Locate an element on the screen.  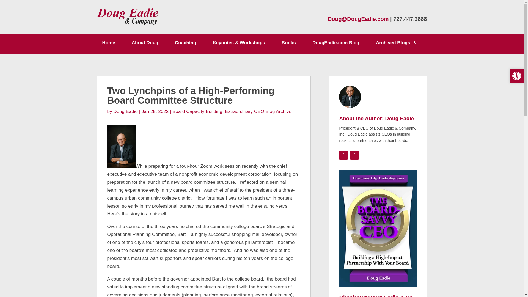
DougEadie.com Blog is located at coordinates (336, 44).